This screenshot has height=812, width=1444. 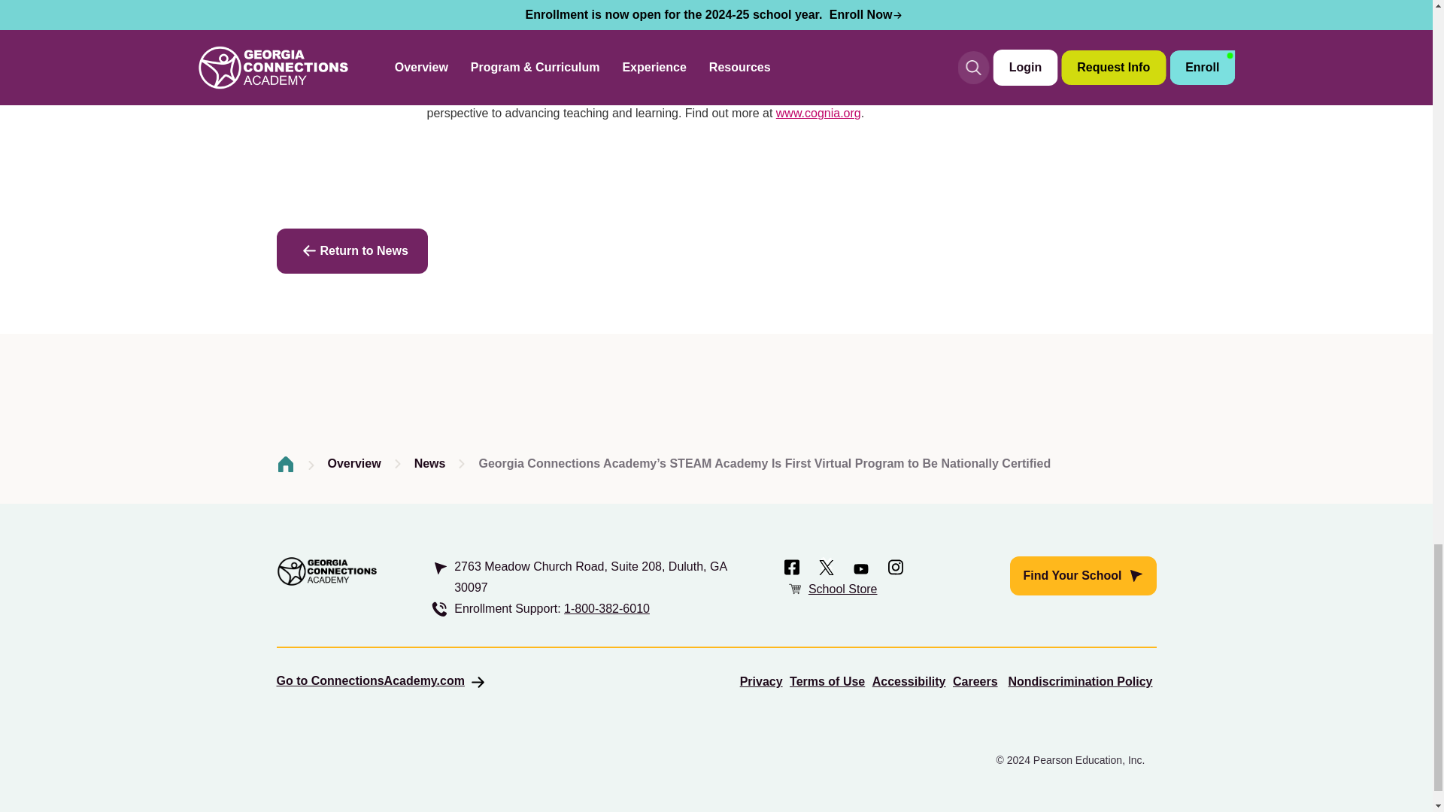 What do you see at coordinates (843, 589) in the screenshot?
I see `School Store` at bounding box center [843, 589].